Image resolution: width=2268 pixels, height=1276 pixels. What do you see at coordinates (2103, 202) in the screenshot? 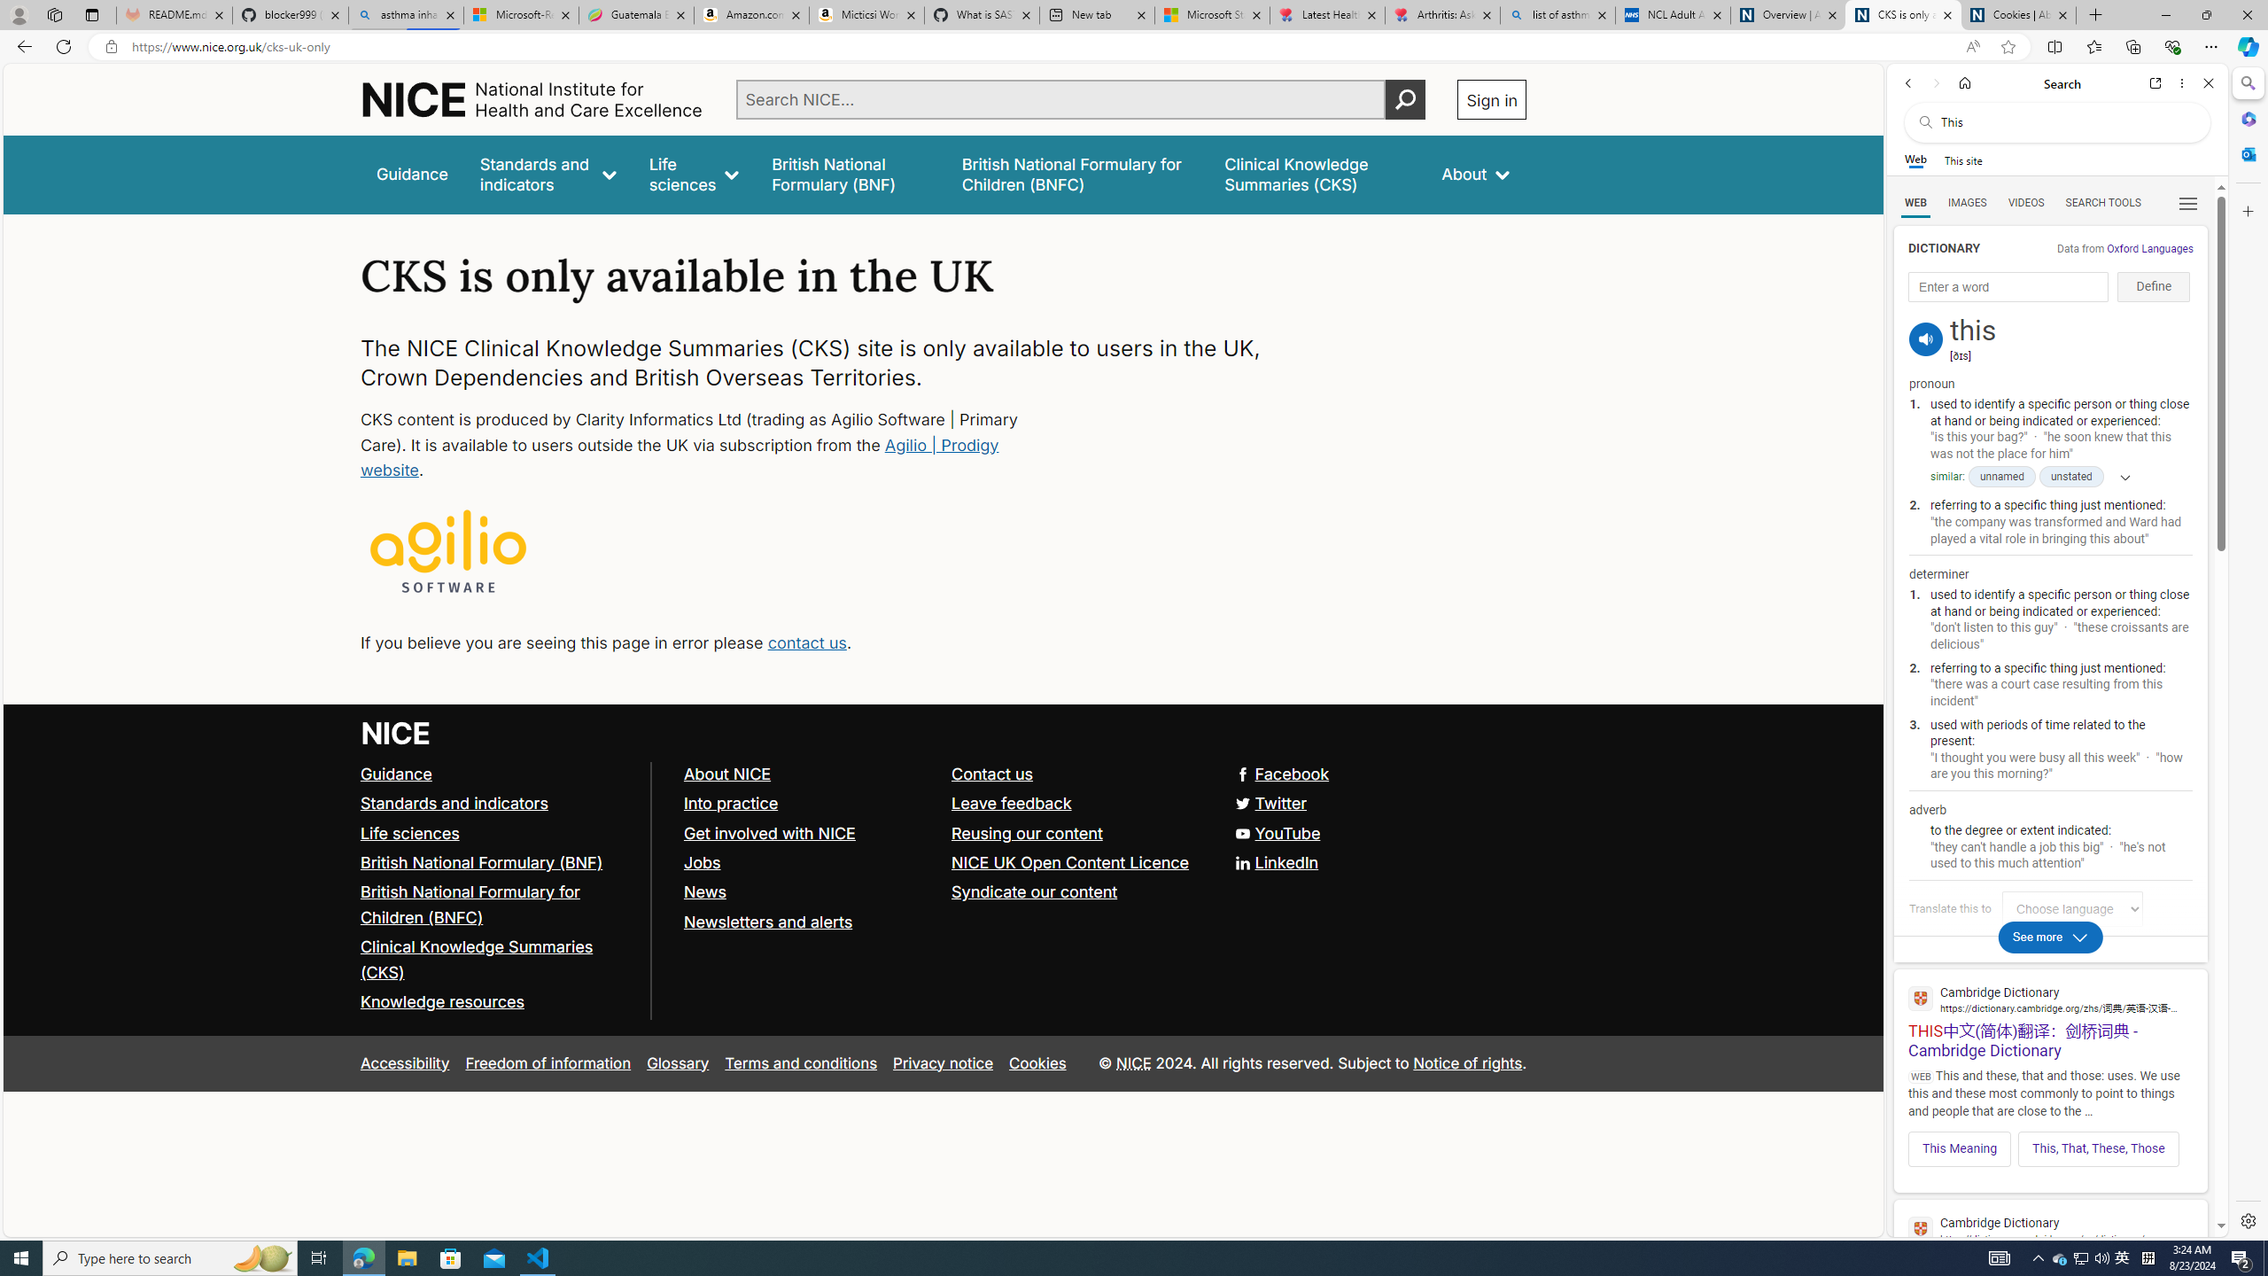
I see `Search Filter, Search Tools` at bounding box center [2103, 202].